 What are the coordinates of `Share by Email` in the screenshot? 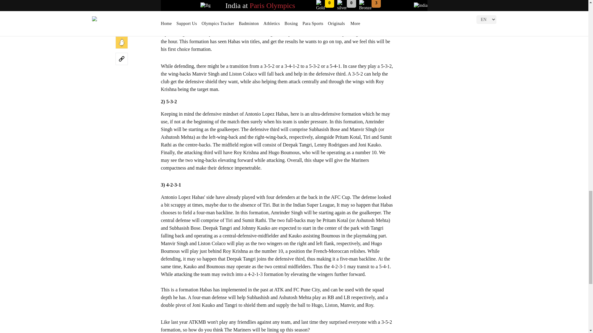 It's located at (122, 10).